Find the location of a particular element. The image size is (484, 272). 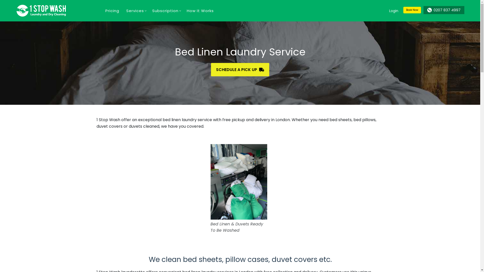

Login is located at coordinates (394, 11).